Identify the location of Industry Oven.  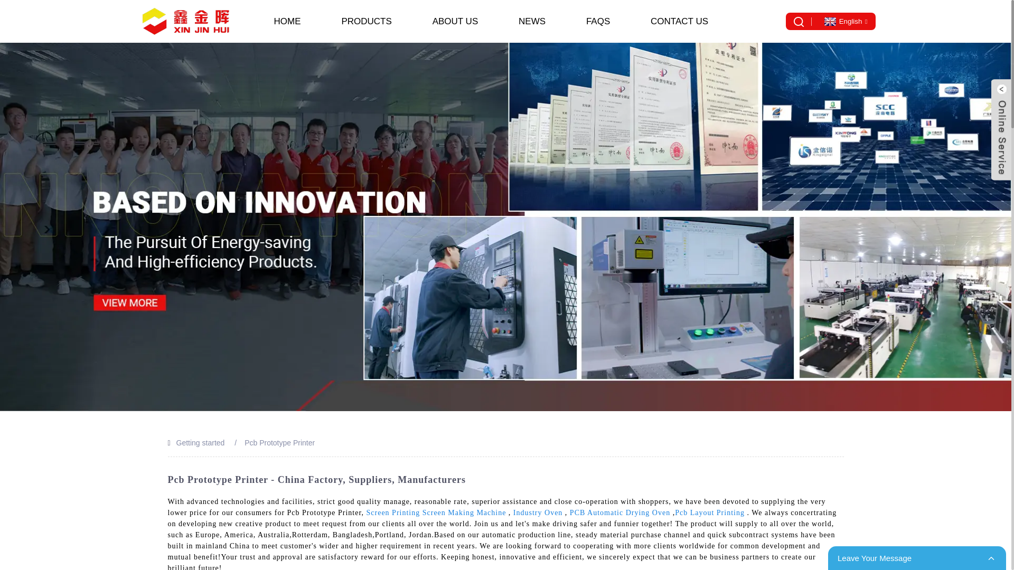
(538, 512).